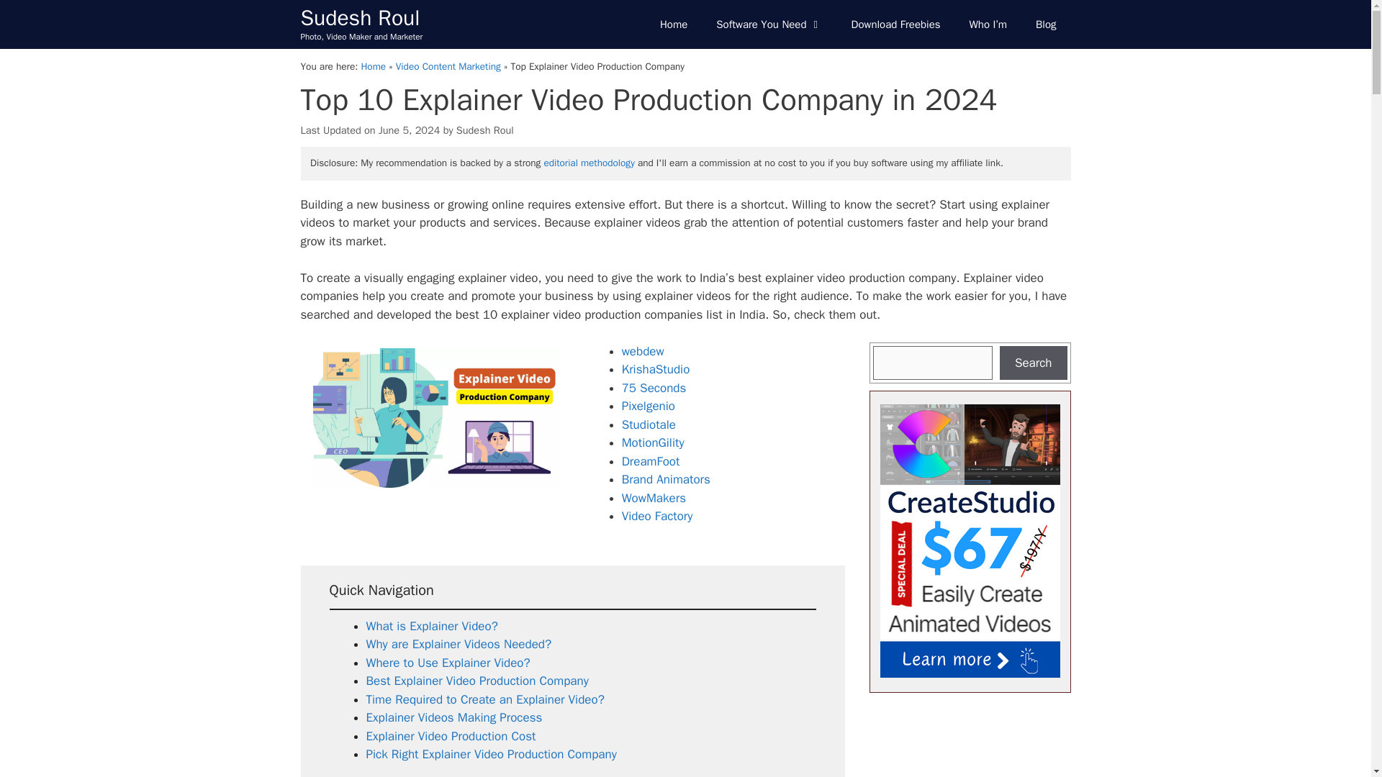 The width and height of the screenshot is (1382, 777). I want to click on WowMakers, so click(654, 498).